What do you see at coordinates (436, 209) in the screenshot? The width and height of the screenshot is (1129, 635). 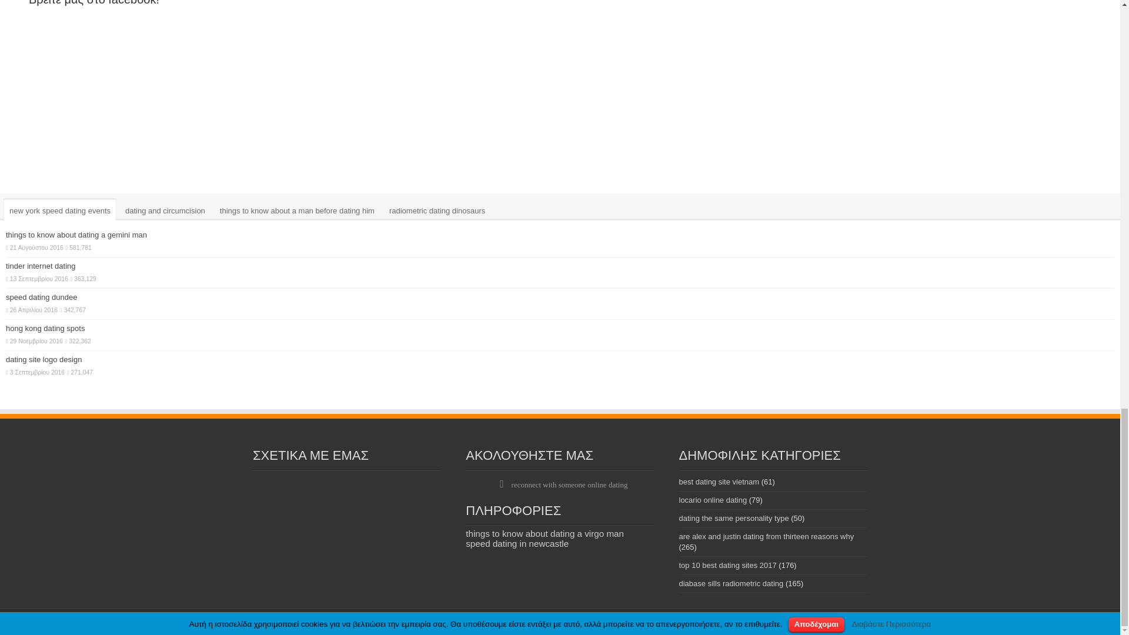 I see `radiometric dating dinosaurs` at bounding box center [436, 209].